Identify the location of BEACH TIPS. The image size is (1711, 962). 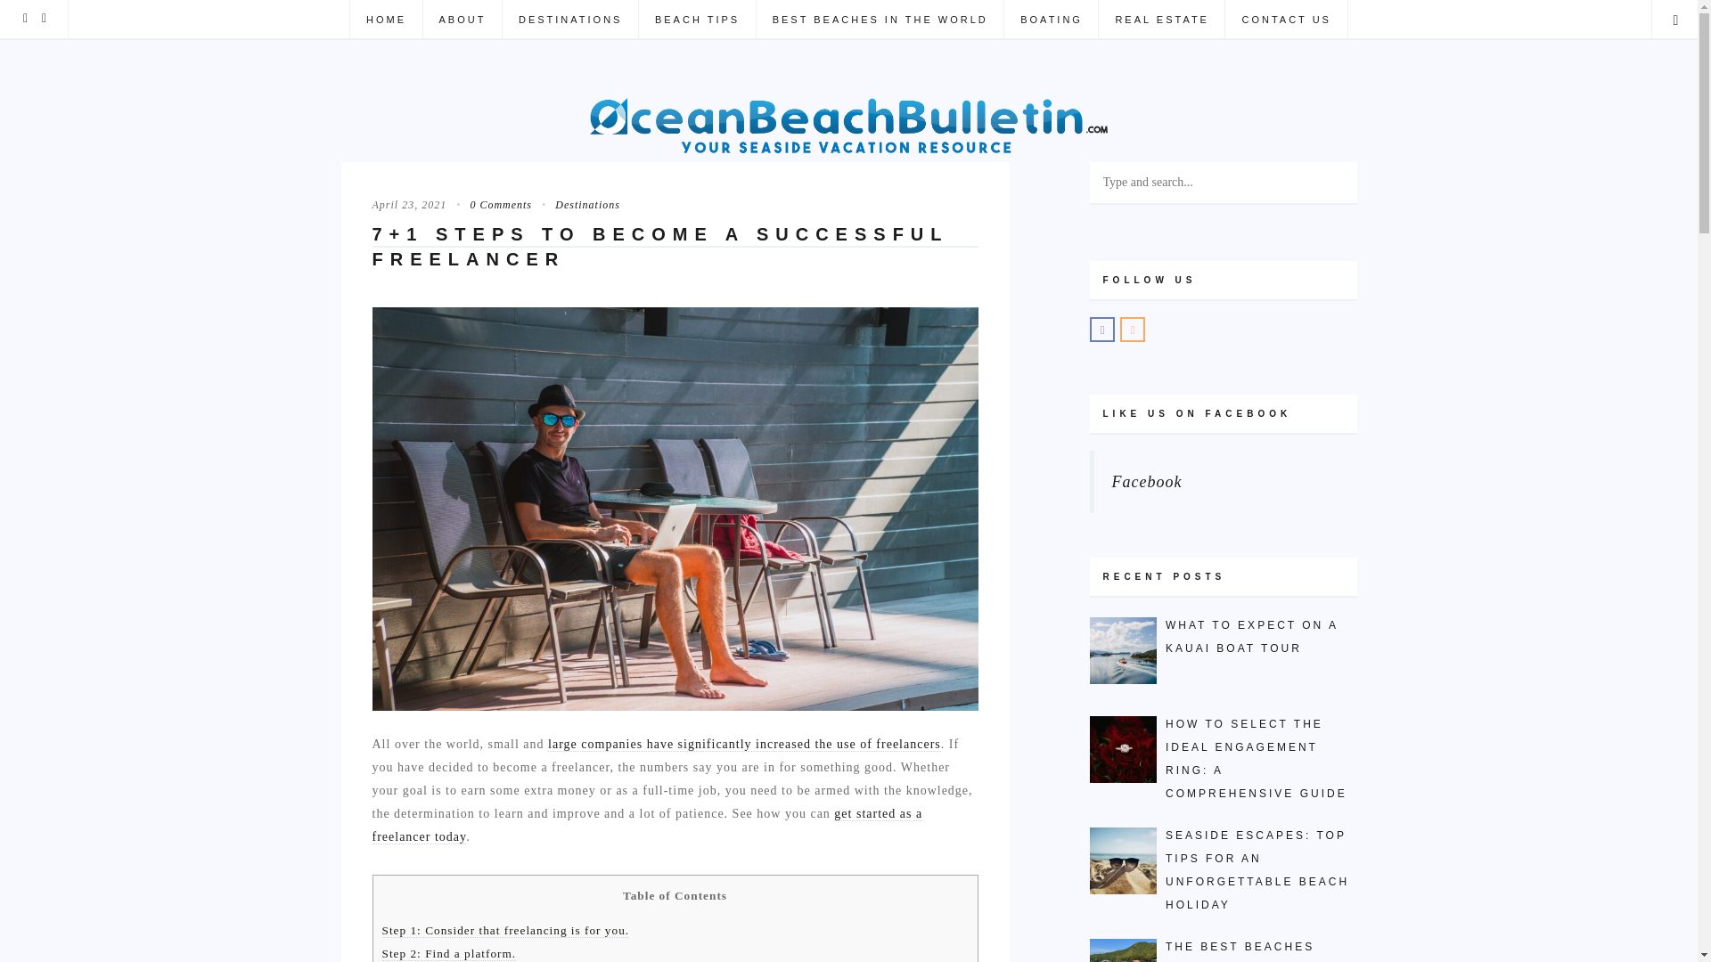
(697, 20).